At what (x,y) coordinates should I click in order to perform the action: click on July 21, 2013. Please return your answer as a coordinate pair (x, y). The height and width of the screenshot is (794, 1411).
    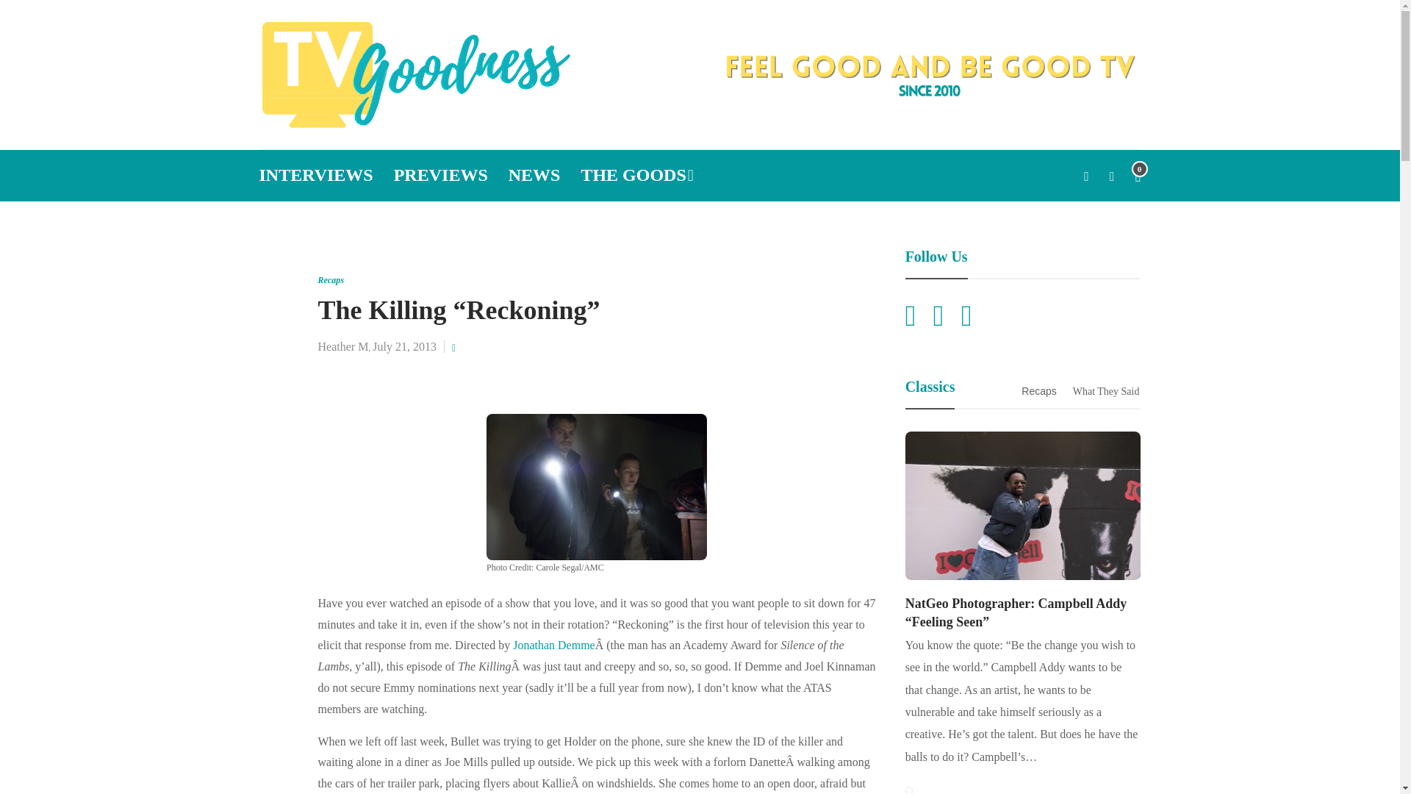
    Looking at the image, I should click on (404, 346).